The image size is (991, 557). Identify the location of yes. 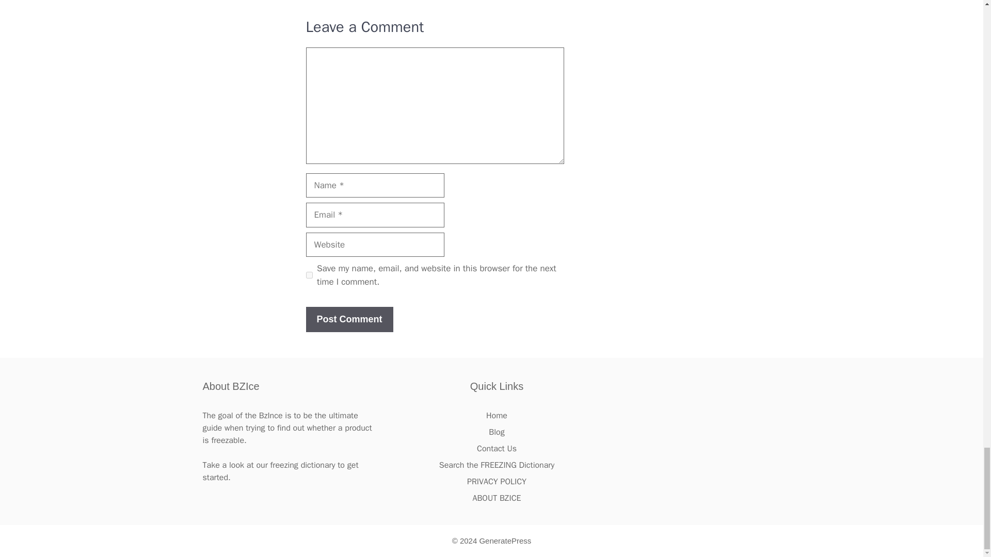
(309, 275).